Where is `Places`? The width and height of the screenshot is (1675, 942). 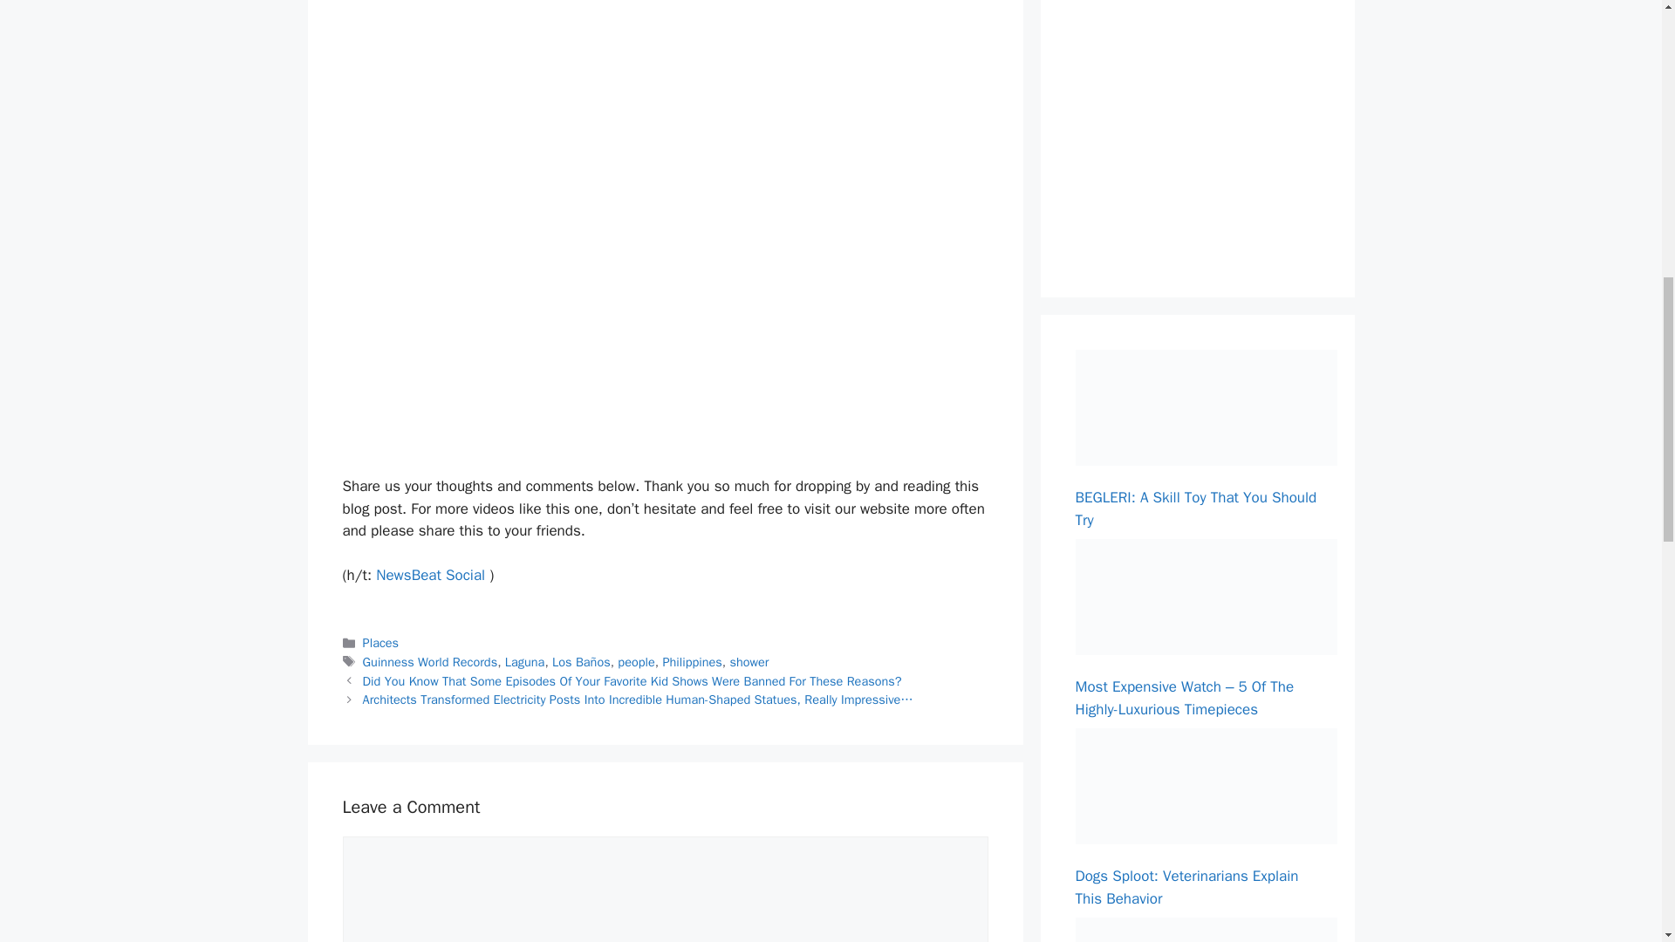 Places is located at coordinates (381, 642).